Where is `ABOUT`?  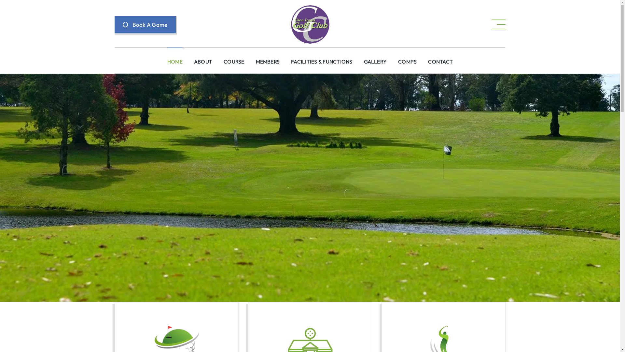
ABOUT is located at coordinates (203, 58).